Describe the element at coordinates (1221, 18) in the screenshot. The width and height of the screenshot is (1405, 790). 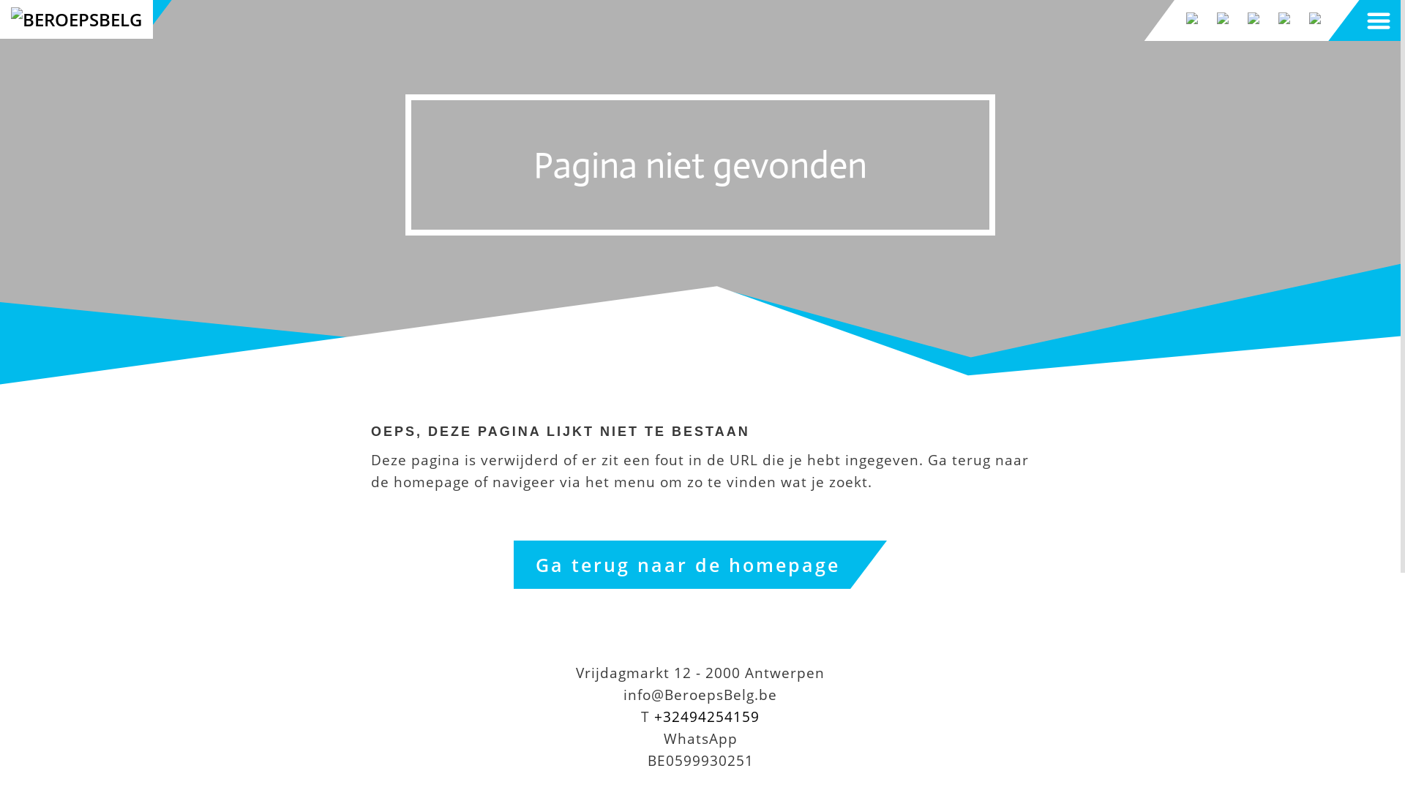
I see `BeroepsBelg Youtube` at that location.